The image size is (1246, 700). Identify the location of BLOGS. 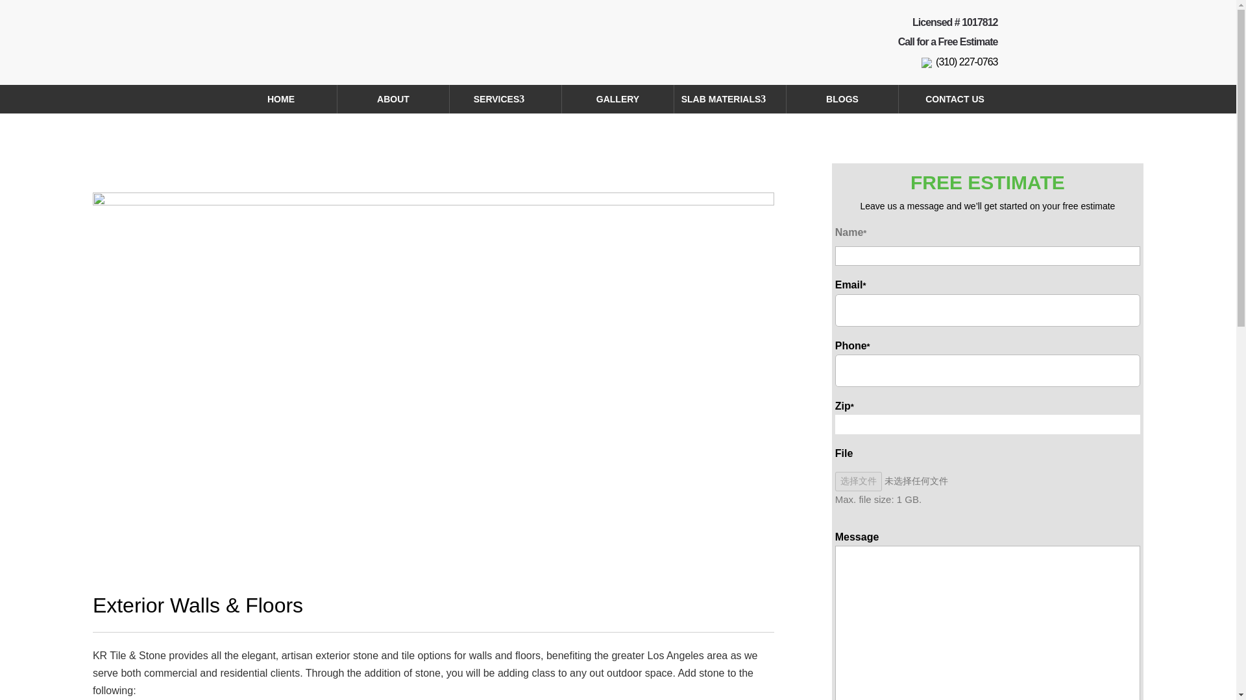
(842, 99).